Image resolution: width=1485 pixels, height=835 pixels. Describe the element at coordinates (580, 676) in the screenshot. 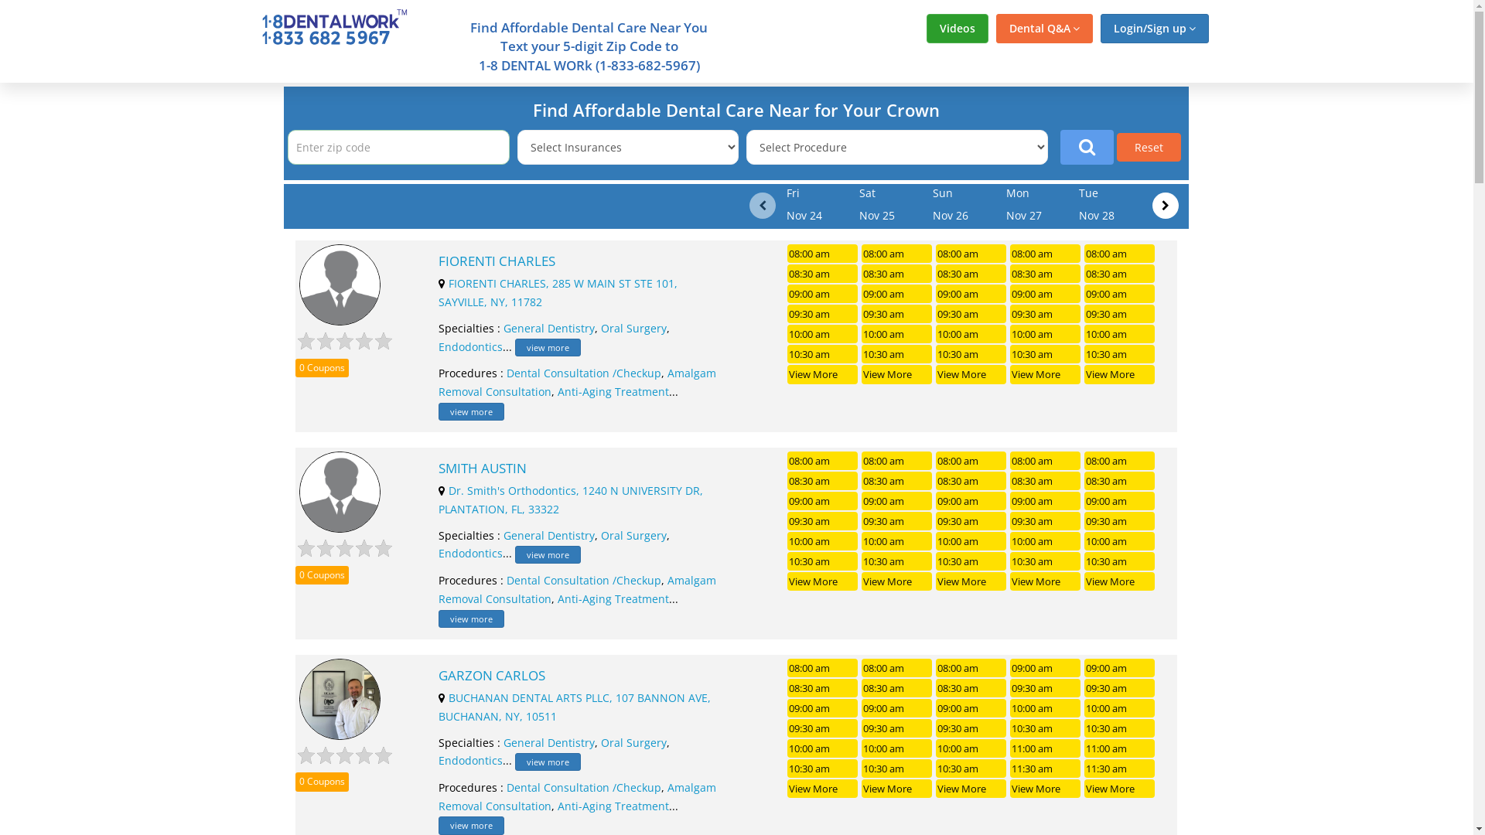

I see `GARZON CARLOS` at that location.